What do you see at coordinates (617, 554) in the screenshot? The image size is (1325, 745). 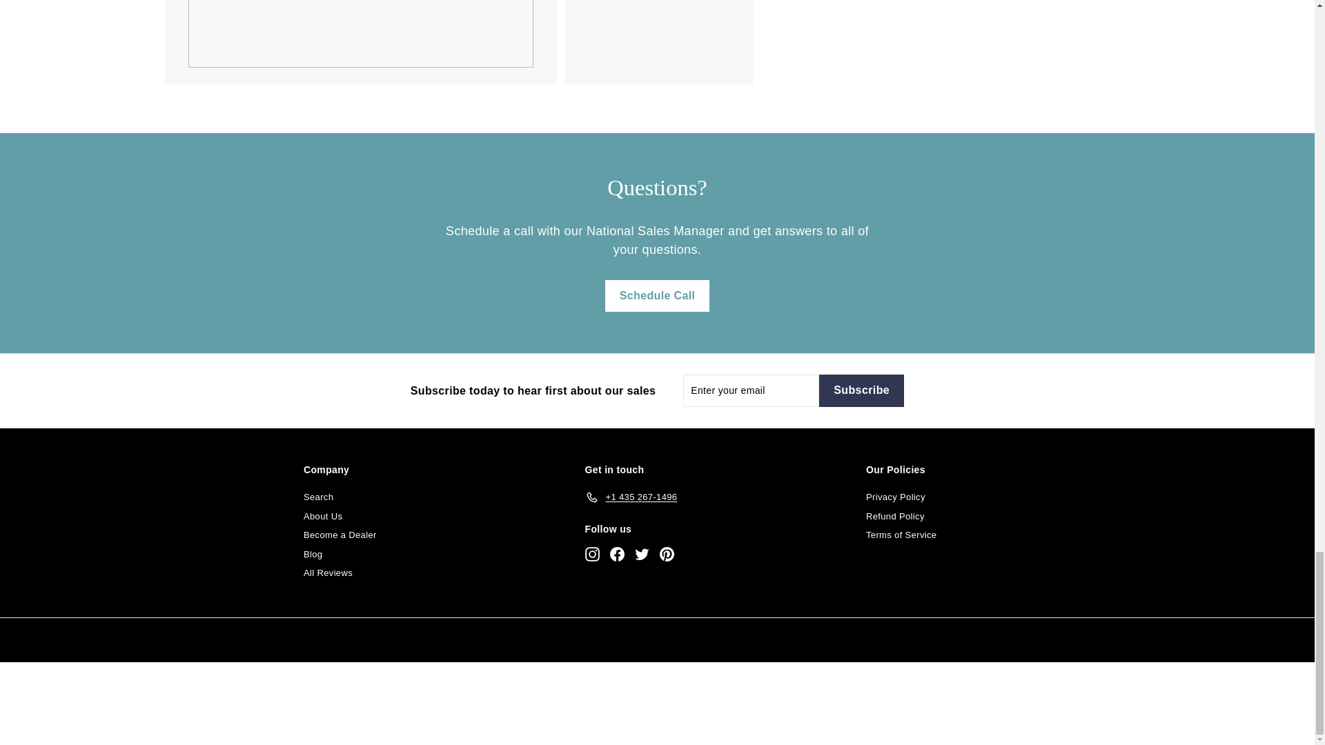 I see `Trone Plumbing on Facebook` at bounding box center [617, 554].